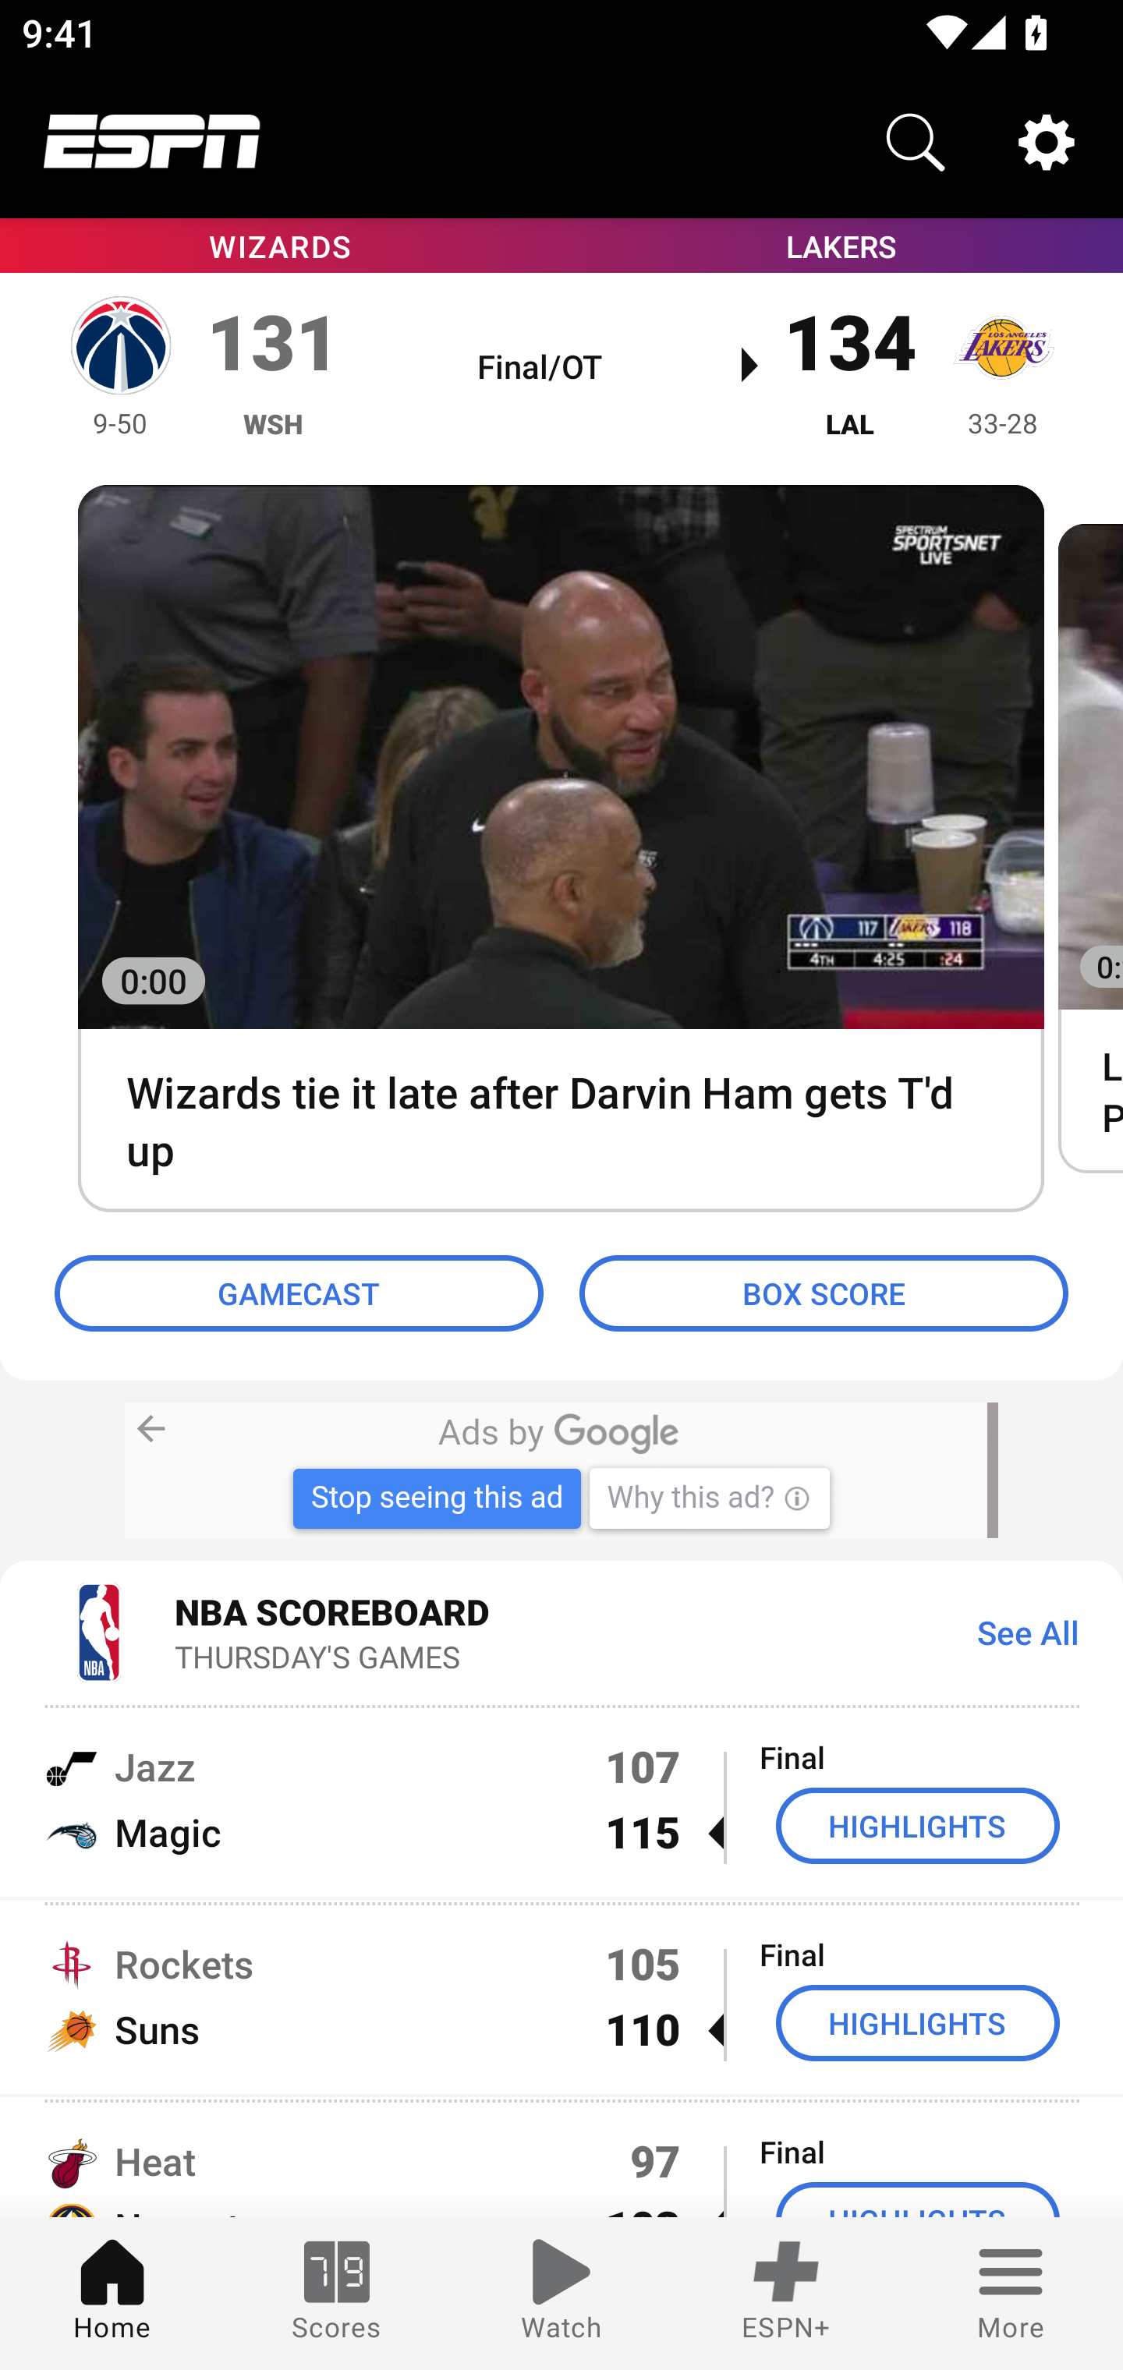 This screenshot has width=1123, height=2370. What do you see at coordinates (561, 1997) in the screenshot?
I see `Rockets 105 Final Suns 110  HIGHLIGHTS` at bounding box center [561, 1997].